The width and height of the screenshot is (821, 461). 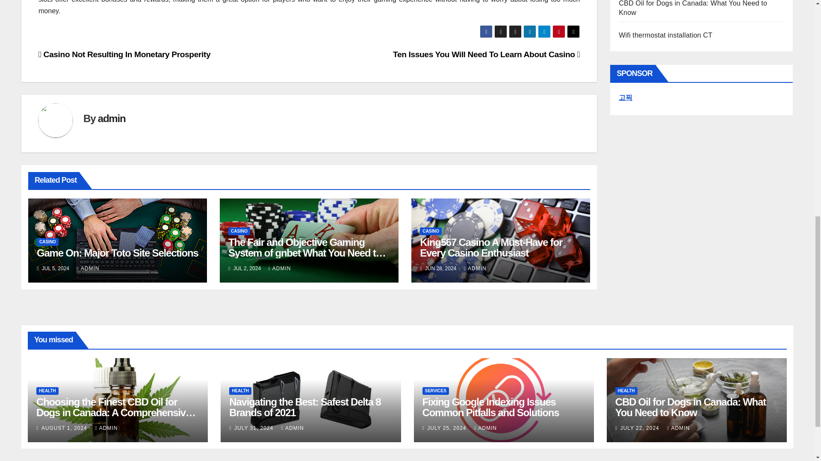 I want to click on admin, so click(x=111, y=118).